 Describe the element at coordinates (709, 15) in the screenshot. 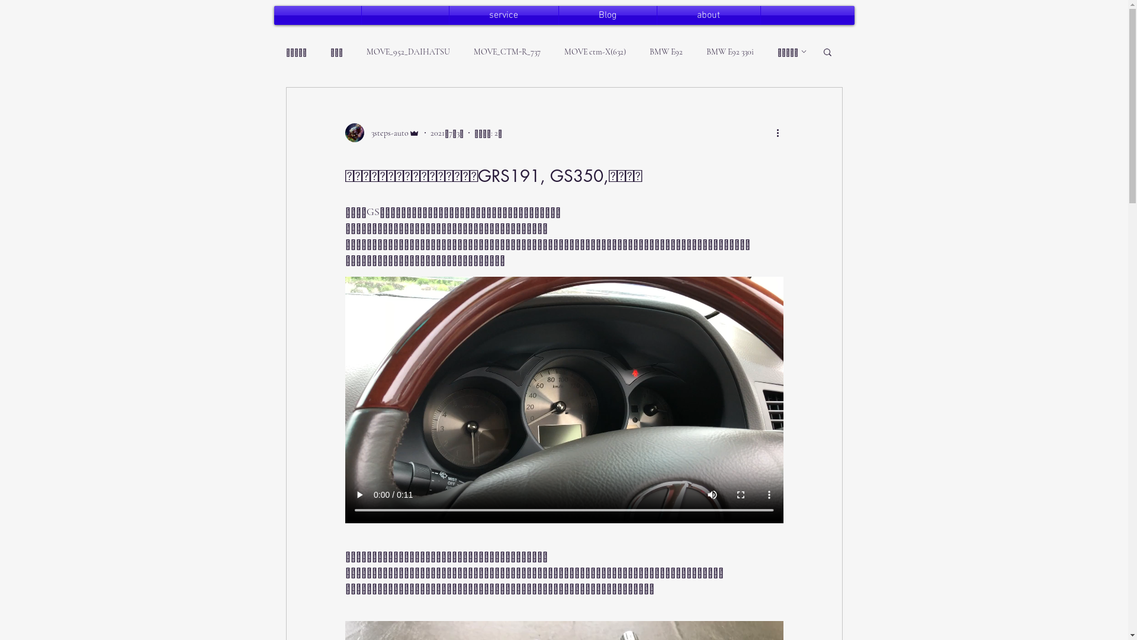

I see `about` at that location.